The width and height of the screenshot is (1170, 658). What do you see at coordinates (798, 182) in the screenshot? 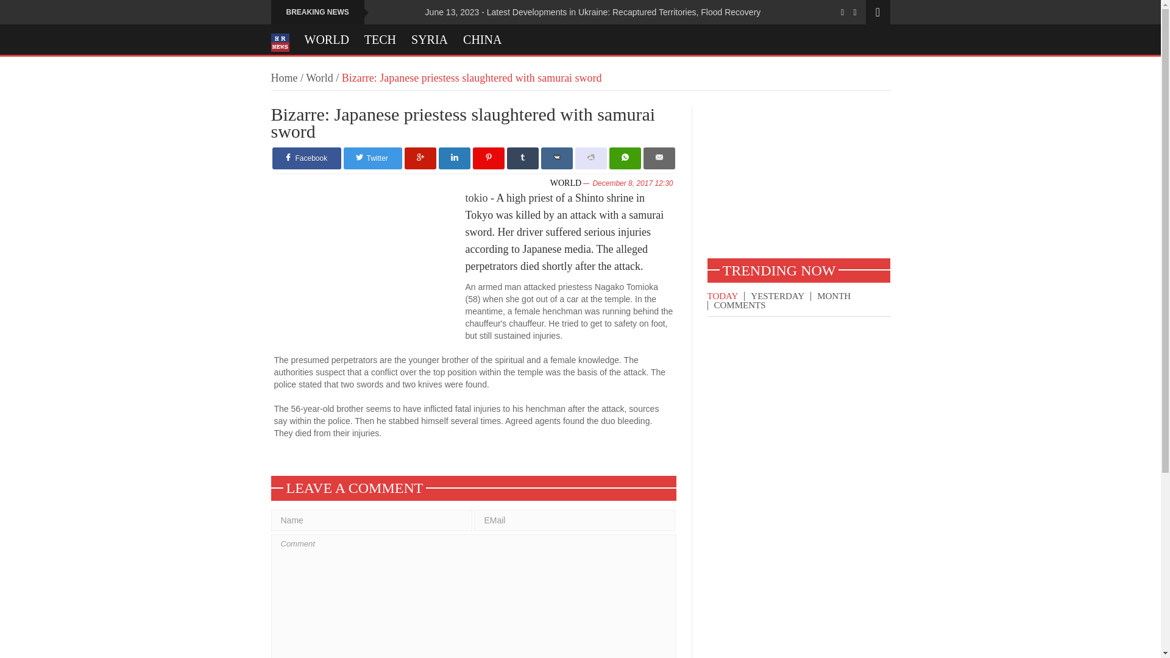
I see `Advertisement` at bounding box center [798, 182].